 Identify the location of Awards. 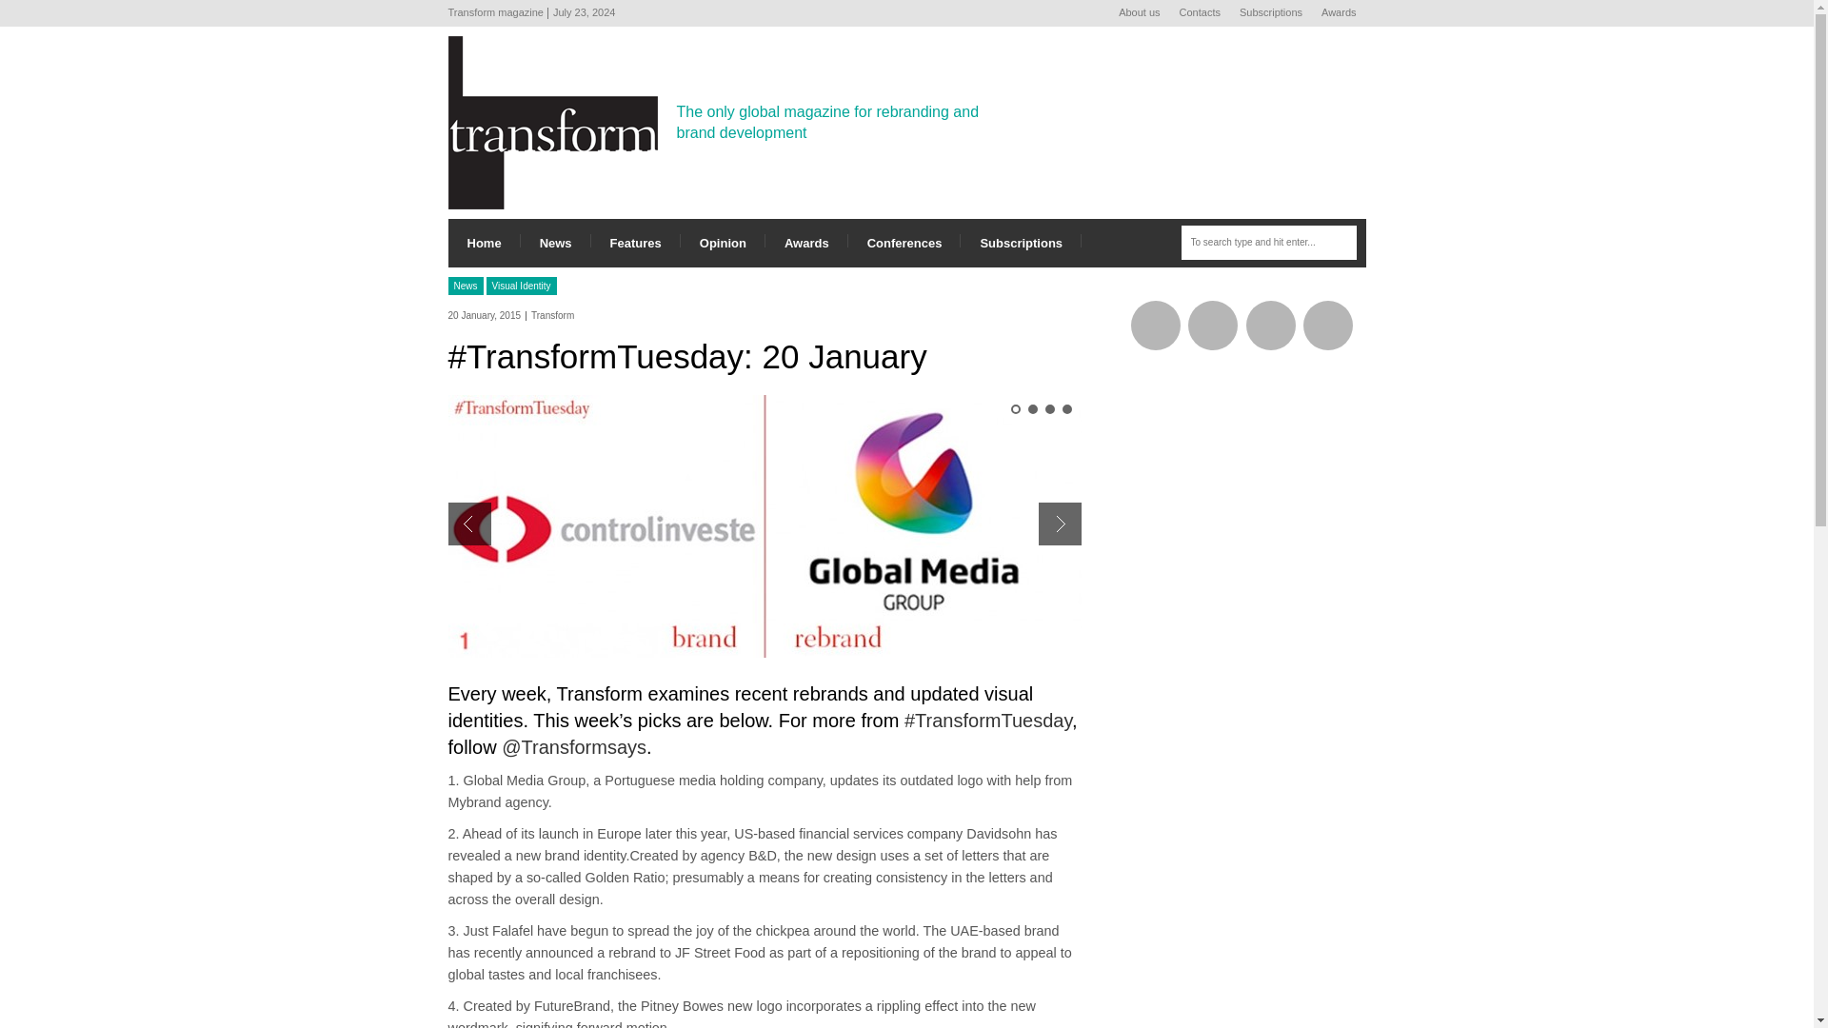
(806, 243).